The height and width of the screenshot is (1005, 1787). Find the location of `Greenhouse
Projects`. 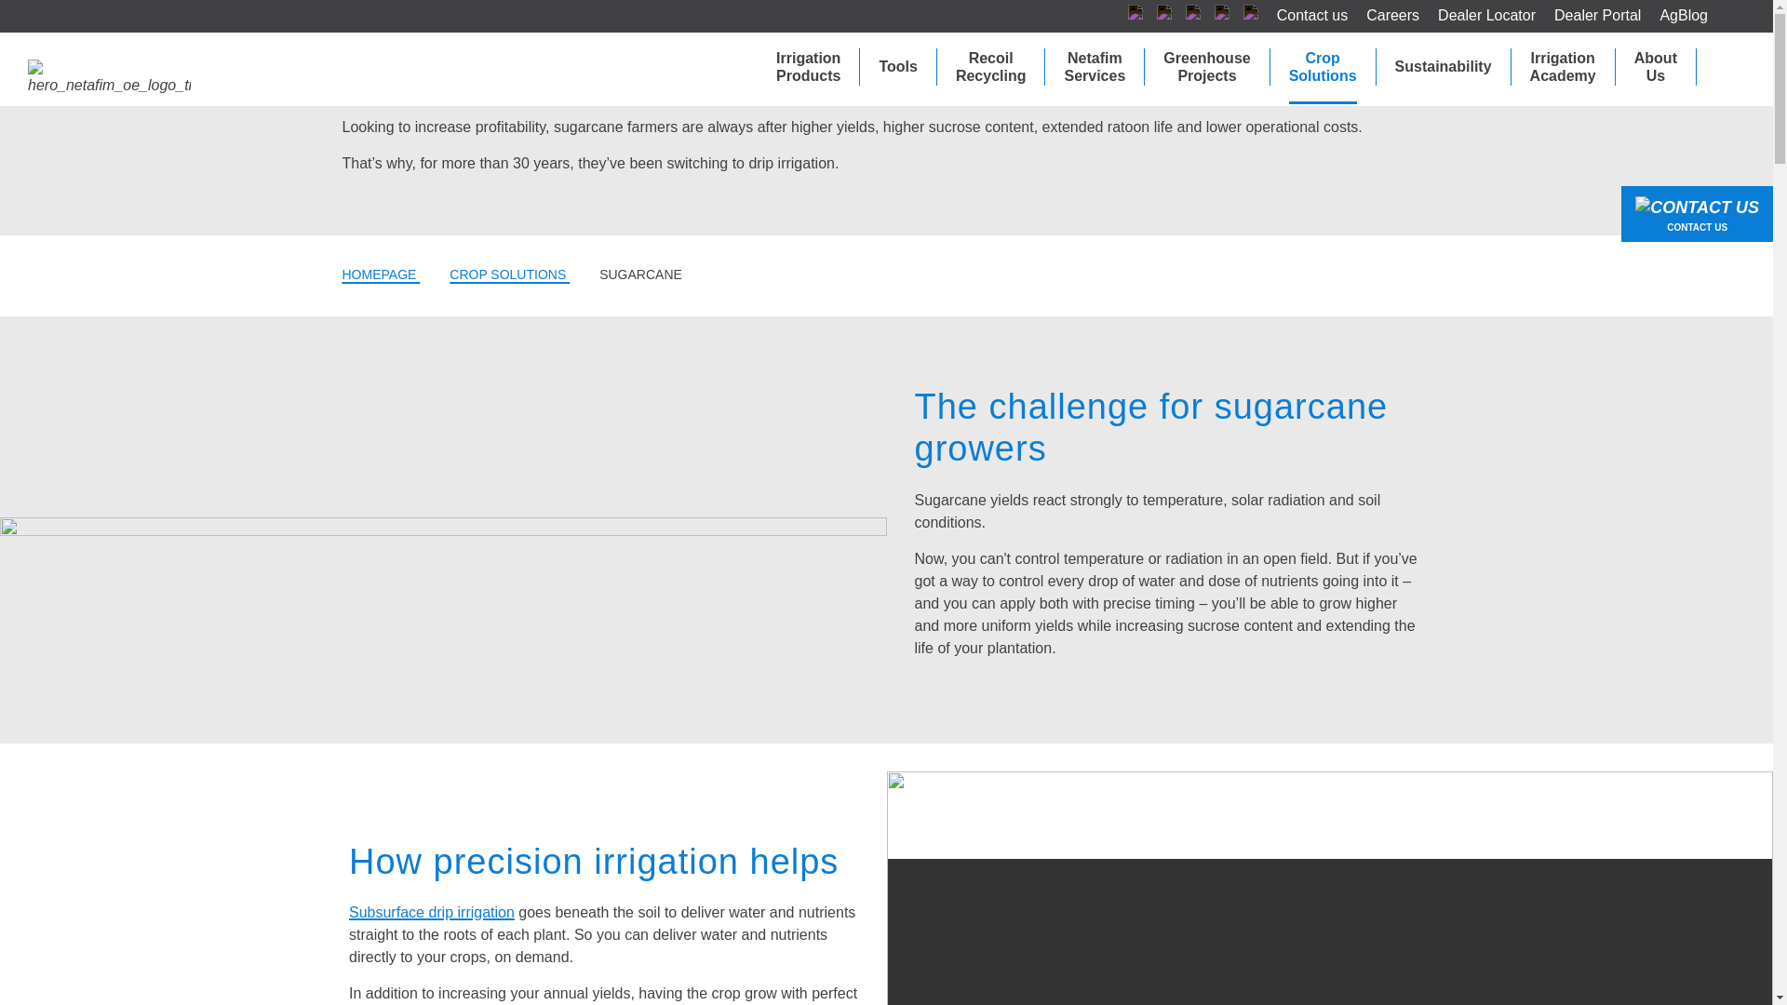

Greenhouse
Projects is located at coordinates (1206, 67).